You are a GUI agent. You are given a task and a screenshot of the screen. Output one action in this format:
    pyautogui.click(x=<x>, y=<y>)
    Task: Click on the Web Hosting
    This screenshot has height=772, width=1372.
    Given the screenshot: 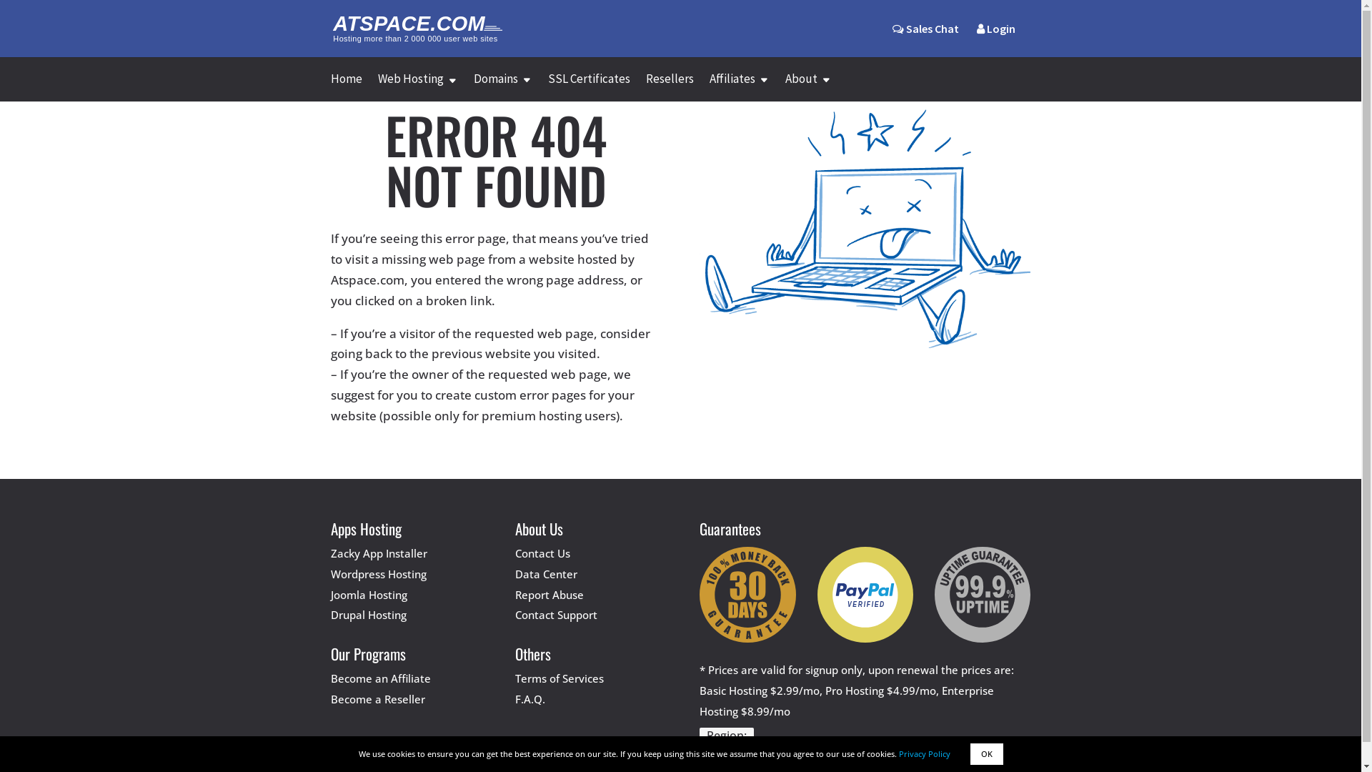 What is the action you would take?
    pyautogui.click(x=417, y=87)
    